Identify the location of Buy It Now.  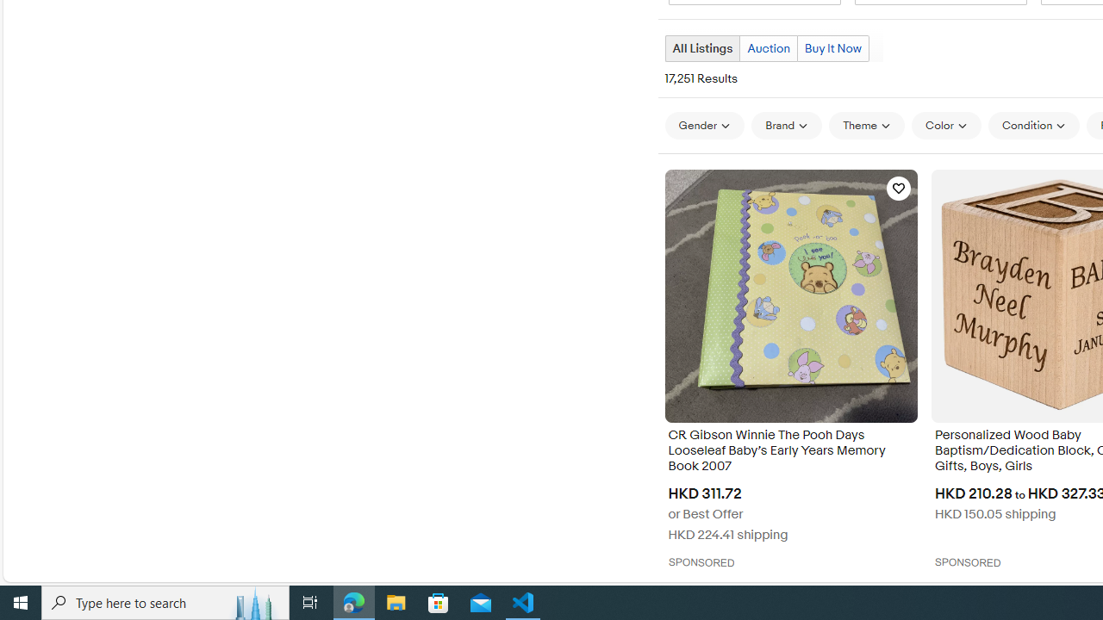
(832, 48).